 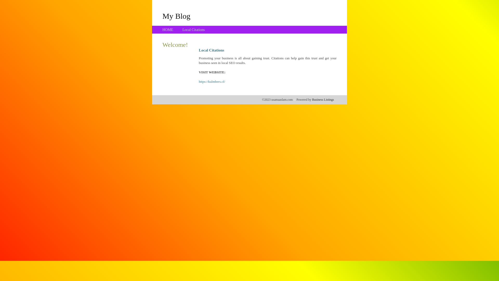 I want to click on Local Citations, so click(x=194, y=30).